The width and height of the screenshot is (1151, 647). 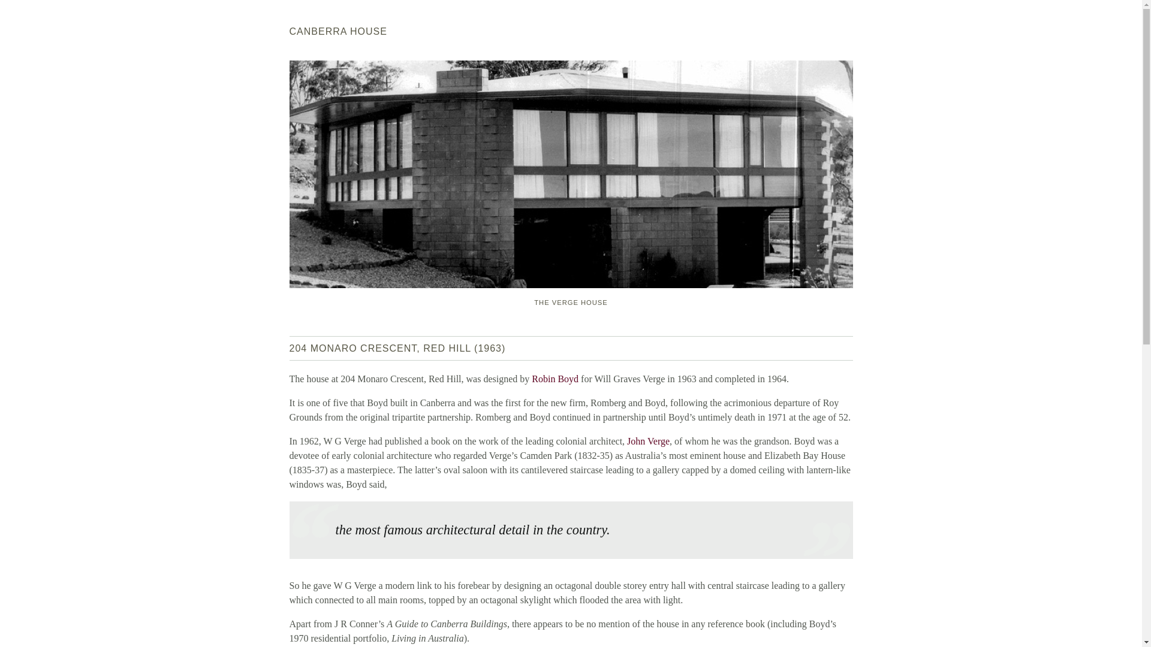 I want to click on View biography., so click(x=555, y=379).